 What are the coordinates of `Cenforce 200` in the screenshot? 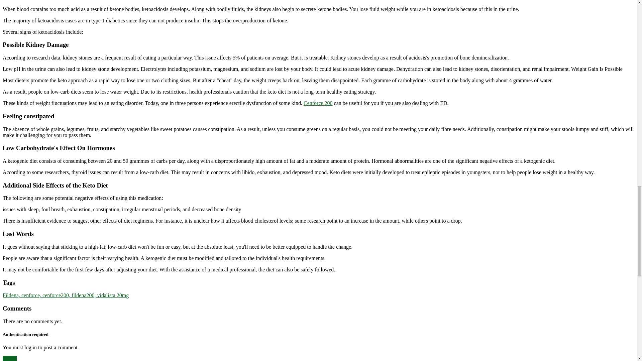 It's located at (318, 103).